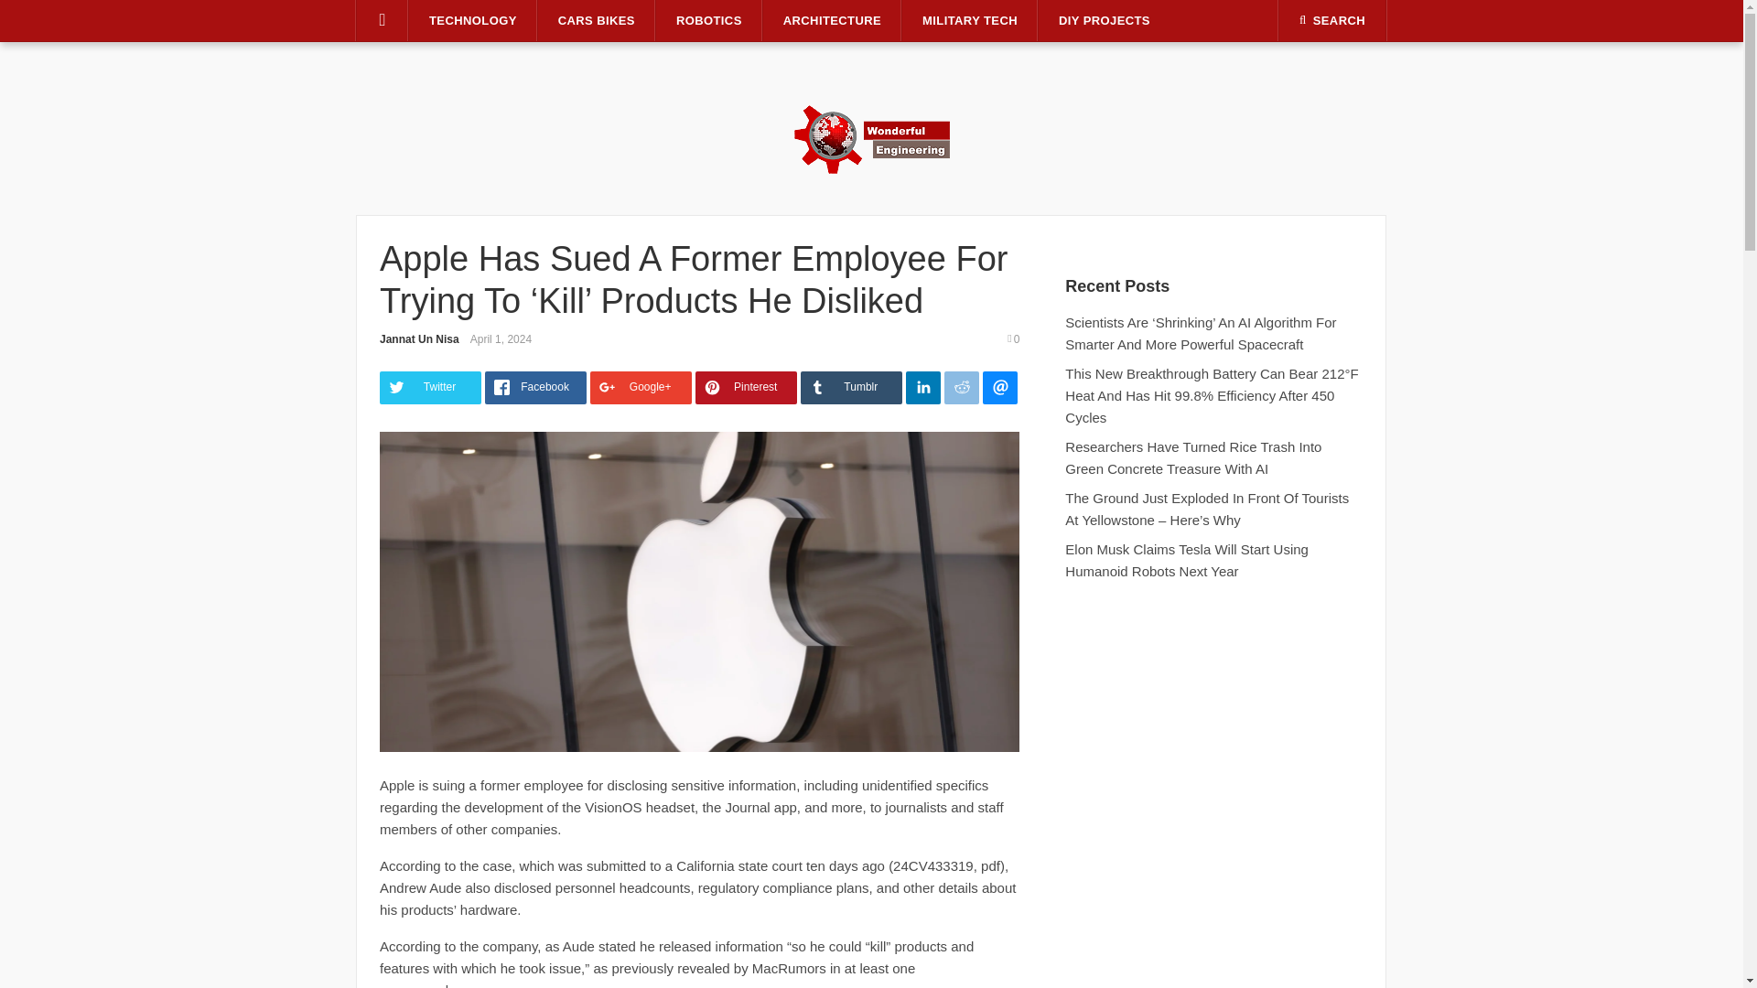 This screenshot has height=988, width=1757. I want to click on Jannat Un Nisa, so click(419, 338).